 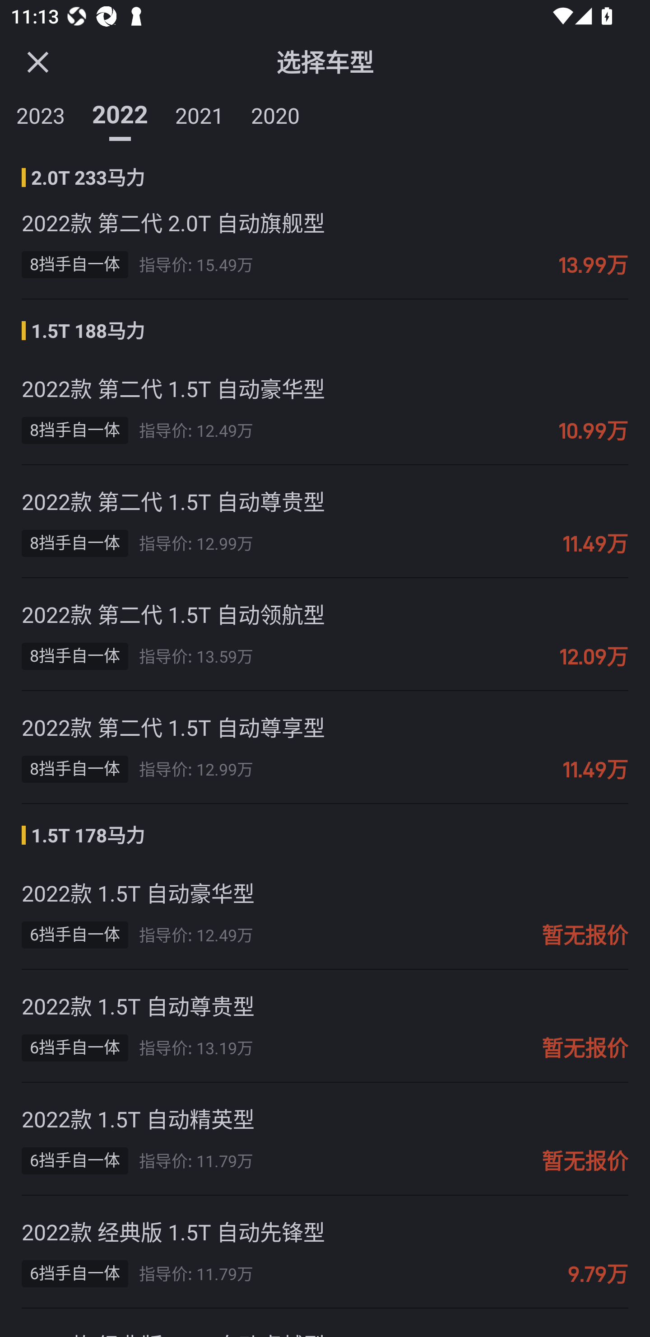 What do you see at coordinates (325, 913) in the screenshot?
I see `2022款 1.5T 自动豪华型 6挡手自一体 指导价: 12.49万 暂无报价` at bounding box center [325, 913].